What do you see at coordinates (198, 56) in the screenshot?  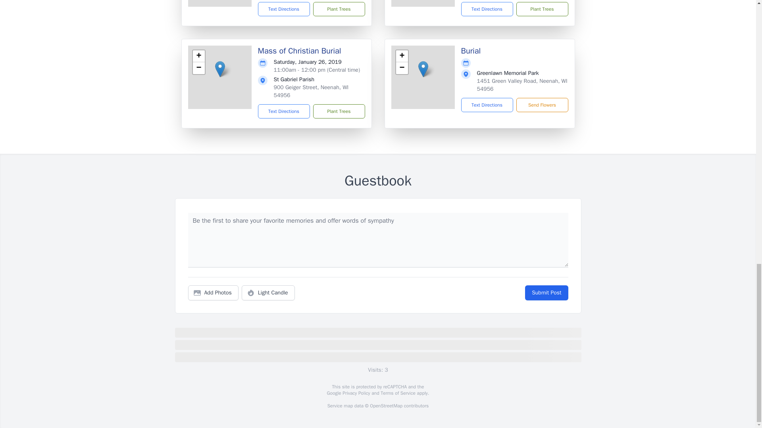 I see `Zoom in` at bounding box center [198, 56].